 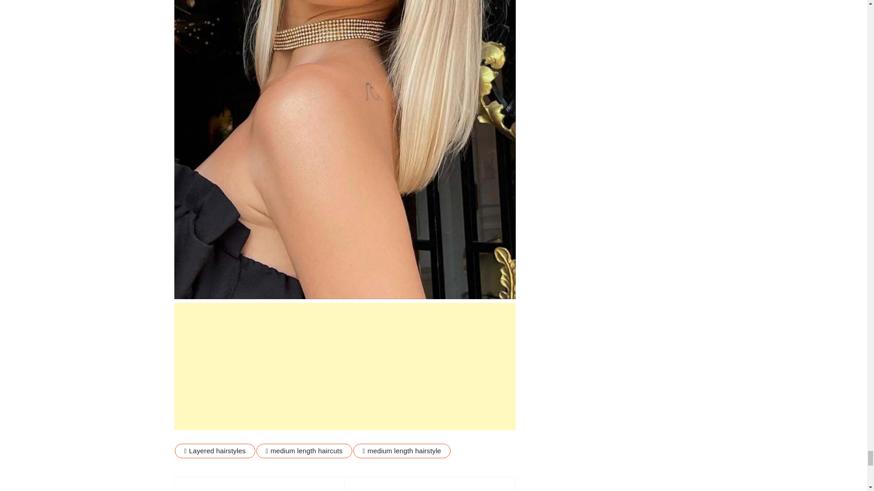 I want to click on Layered hairstyles, so click(x=215, y=451).